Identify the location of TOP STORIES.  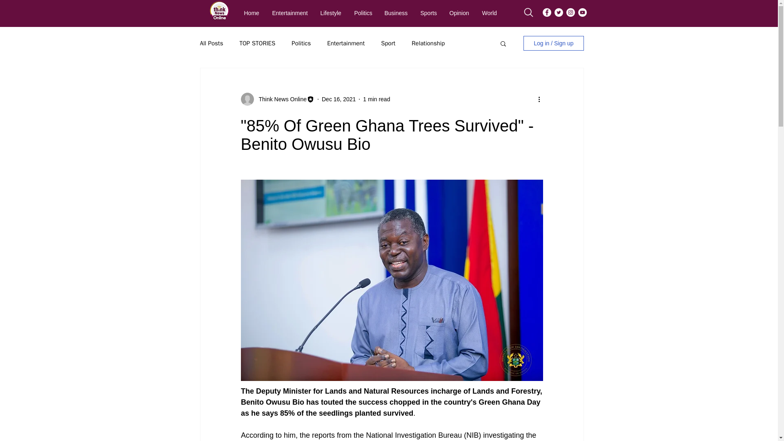
(257, 43).